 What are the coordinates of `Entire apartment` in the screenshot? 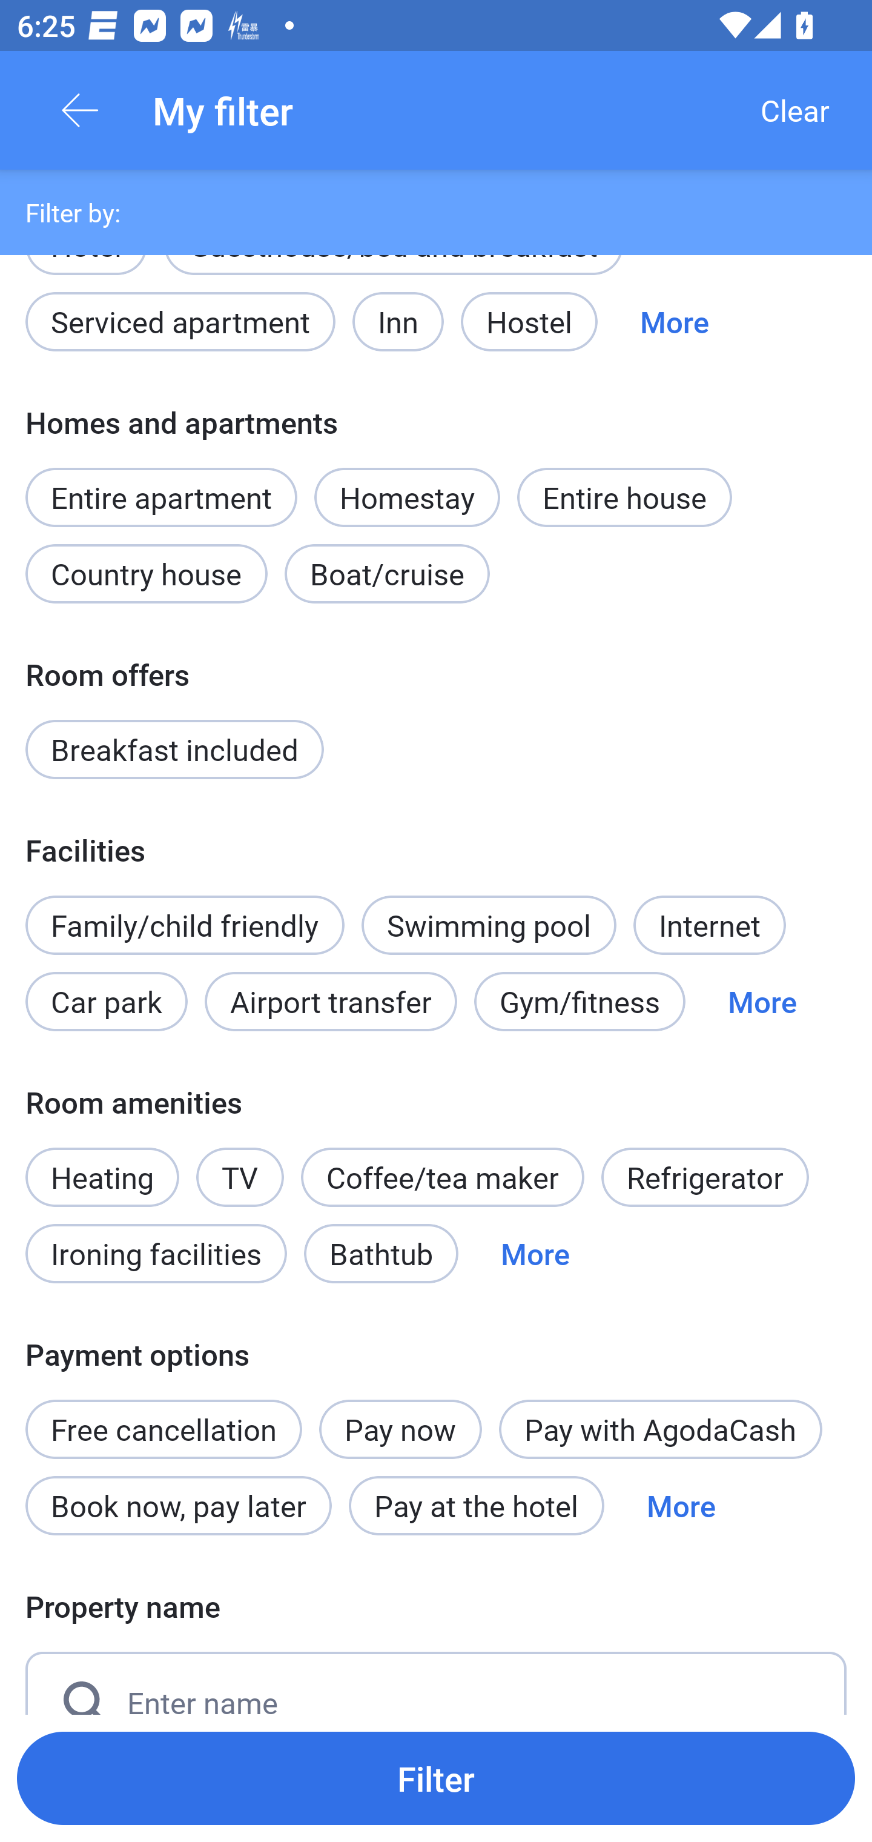 It's located at (161, 497).